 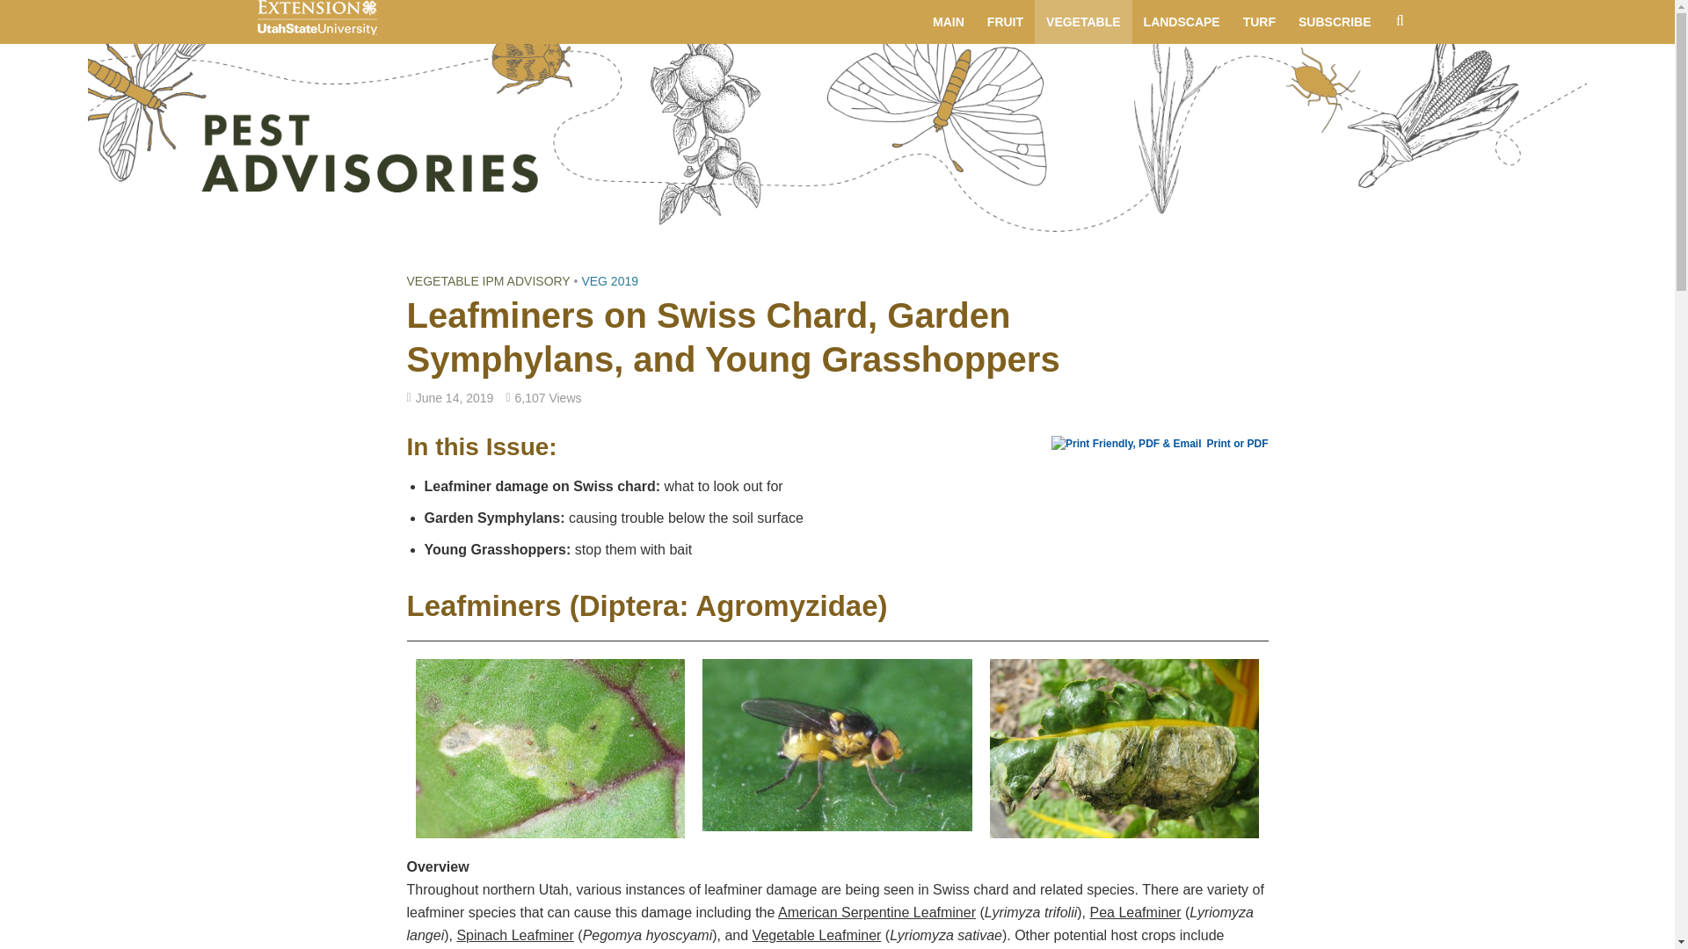 What do you see at coordinates (488, 282) in the screenshot?
I see `VEGETABLE IPM ADVISORY` at bounding box center [488, 282].